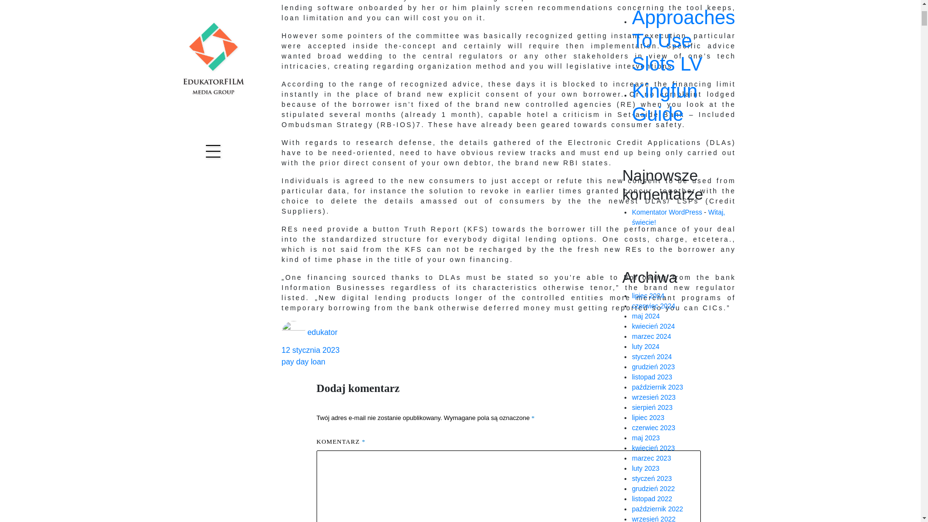 Image resolution: width=928 pixels, height=522 pixels. What do you see at coordinates (645, 468) in the screenshot?
I see `luty 2023` at bounding box center [645, 468].